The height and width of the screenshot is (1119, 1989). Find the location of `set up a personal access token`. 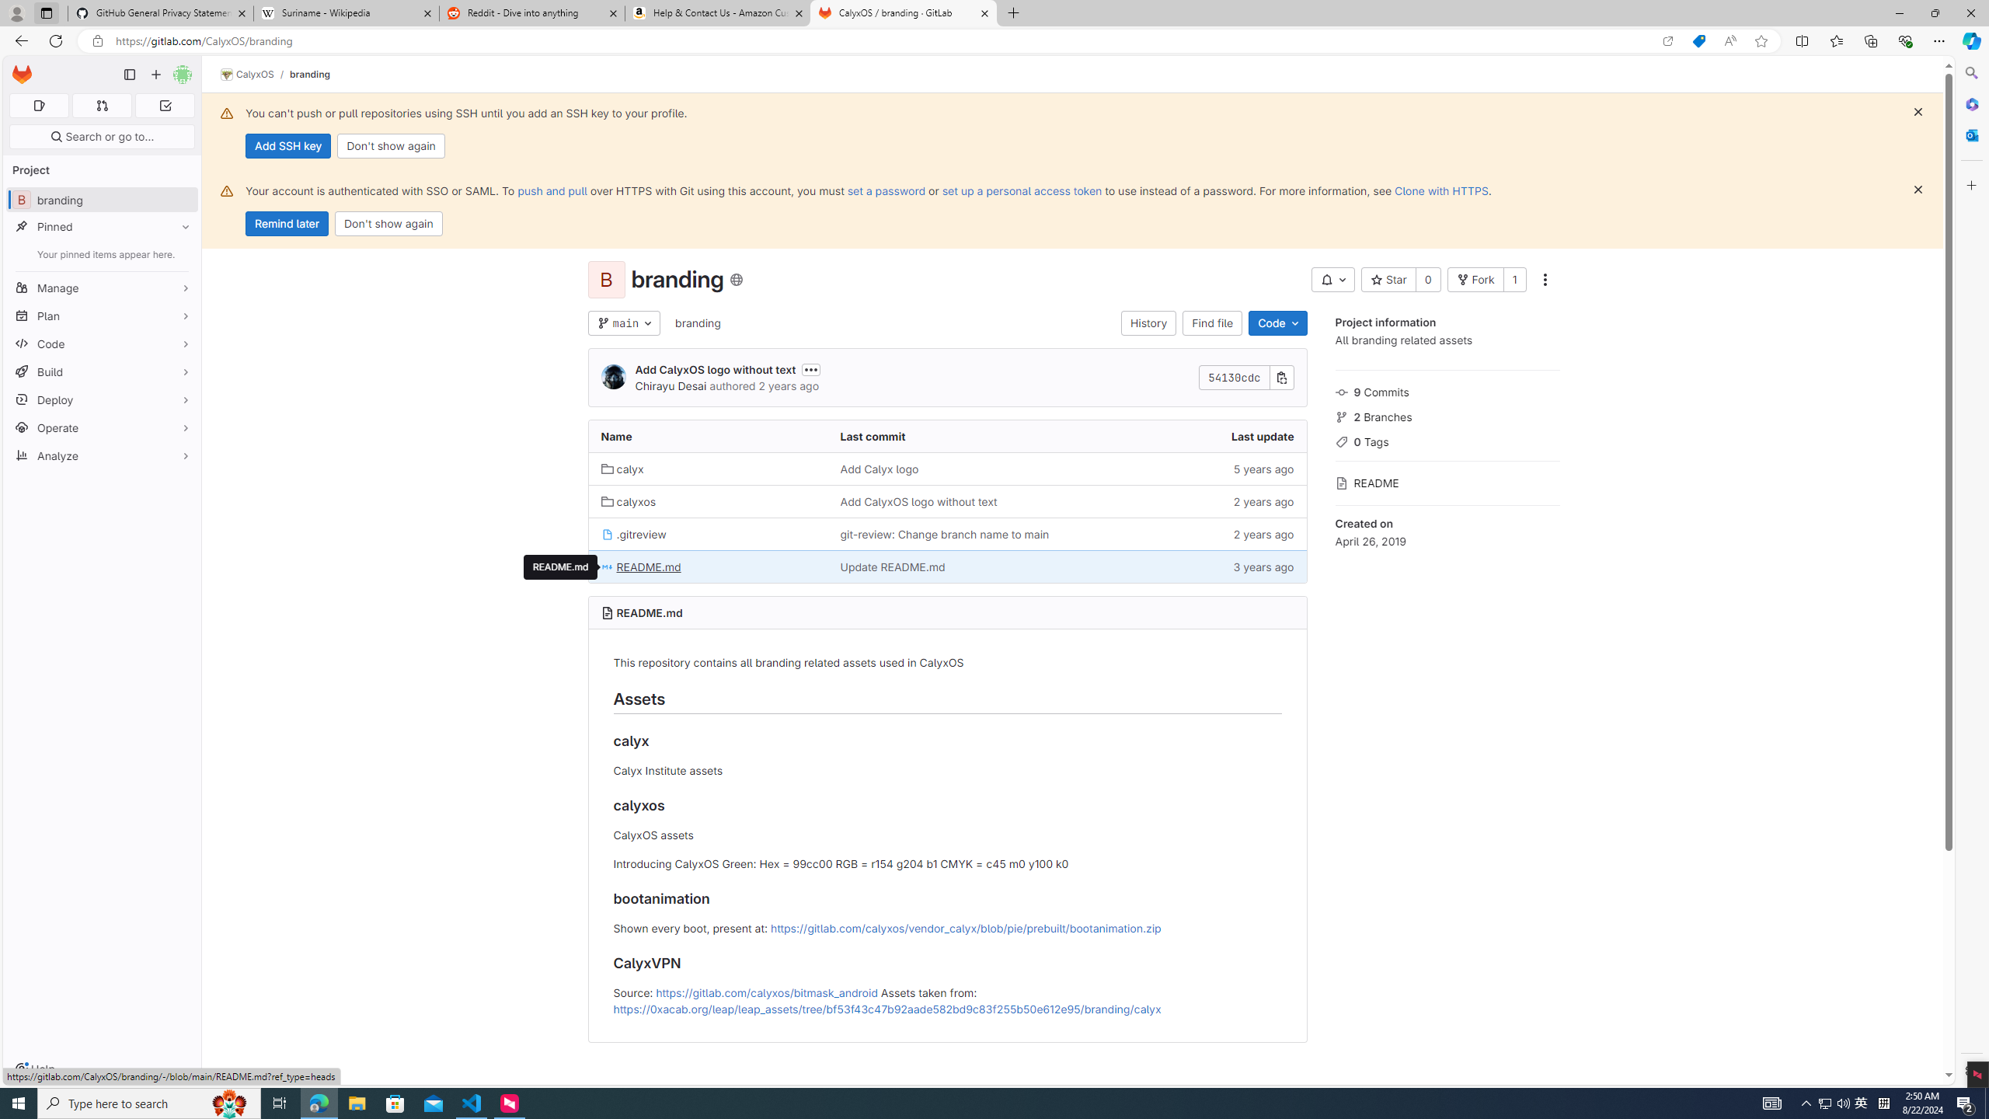

set up a personal access token is located at coordinates (1021, 190).